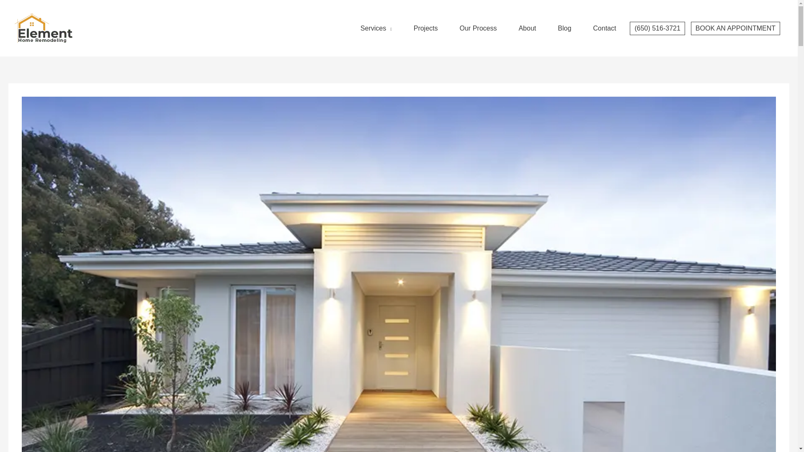 This screenshot has width=804, height=452. Describe the element at coordinates (604, 20) in the screenshot. I see `Contact` at that location.